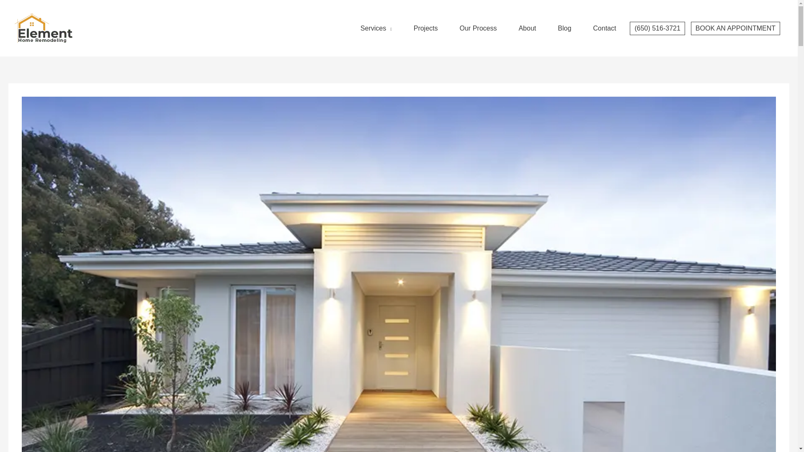 This screenshot has width=804, height=452. Describe the element at coordinates (604, 20) in the screenshot. I see `Contact` at that location.